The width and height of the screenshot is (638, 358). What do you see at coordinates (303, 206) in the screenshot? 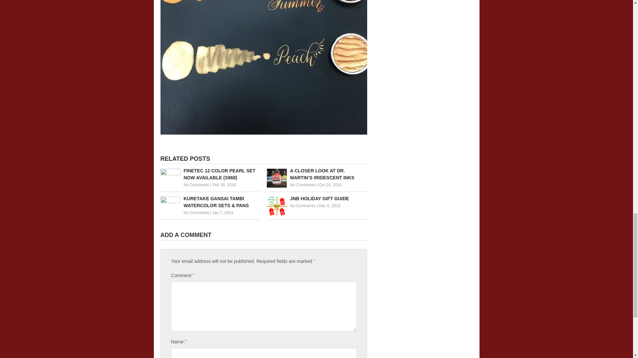
I see `No Comments` at bounding box center [303, 206].